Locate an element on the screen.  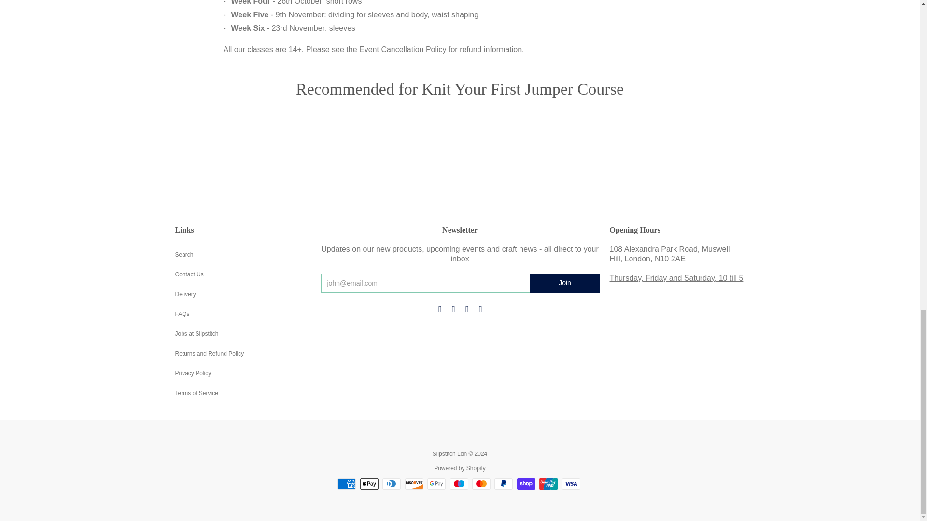
Discover is located at coordinates (414, 484).